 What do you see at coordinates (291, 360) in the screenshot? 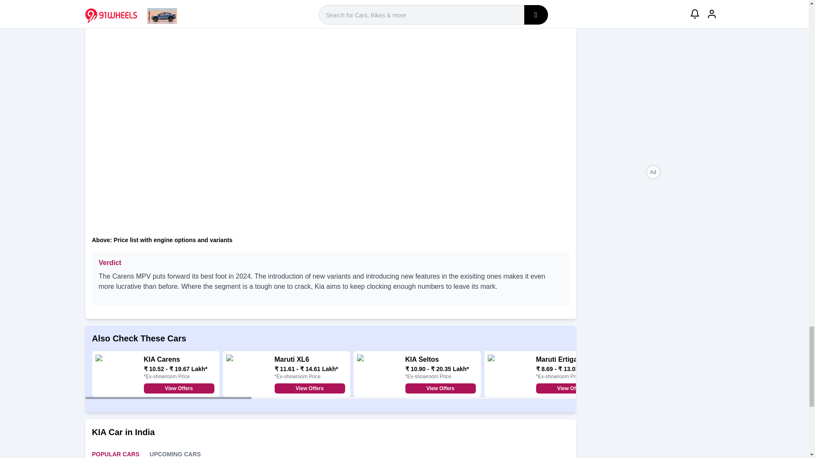
I see `Maruti XL6` at bounding box center [291, 360].